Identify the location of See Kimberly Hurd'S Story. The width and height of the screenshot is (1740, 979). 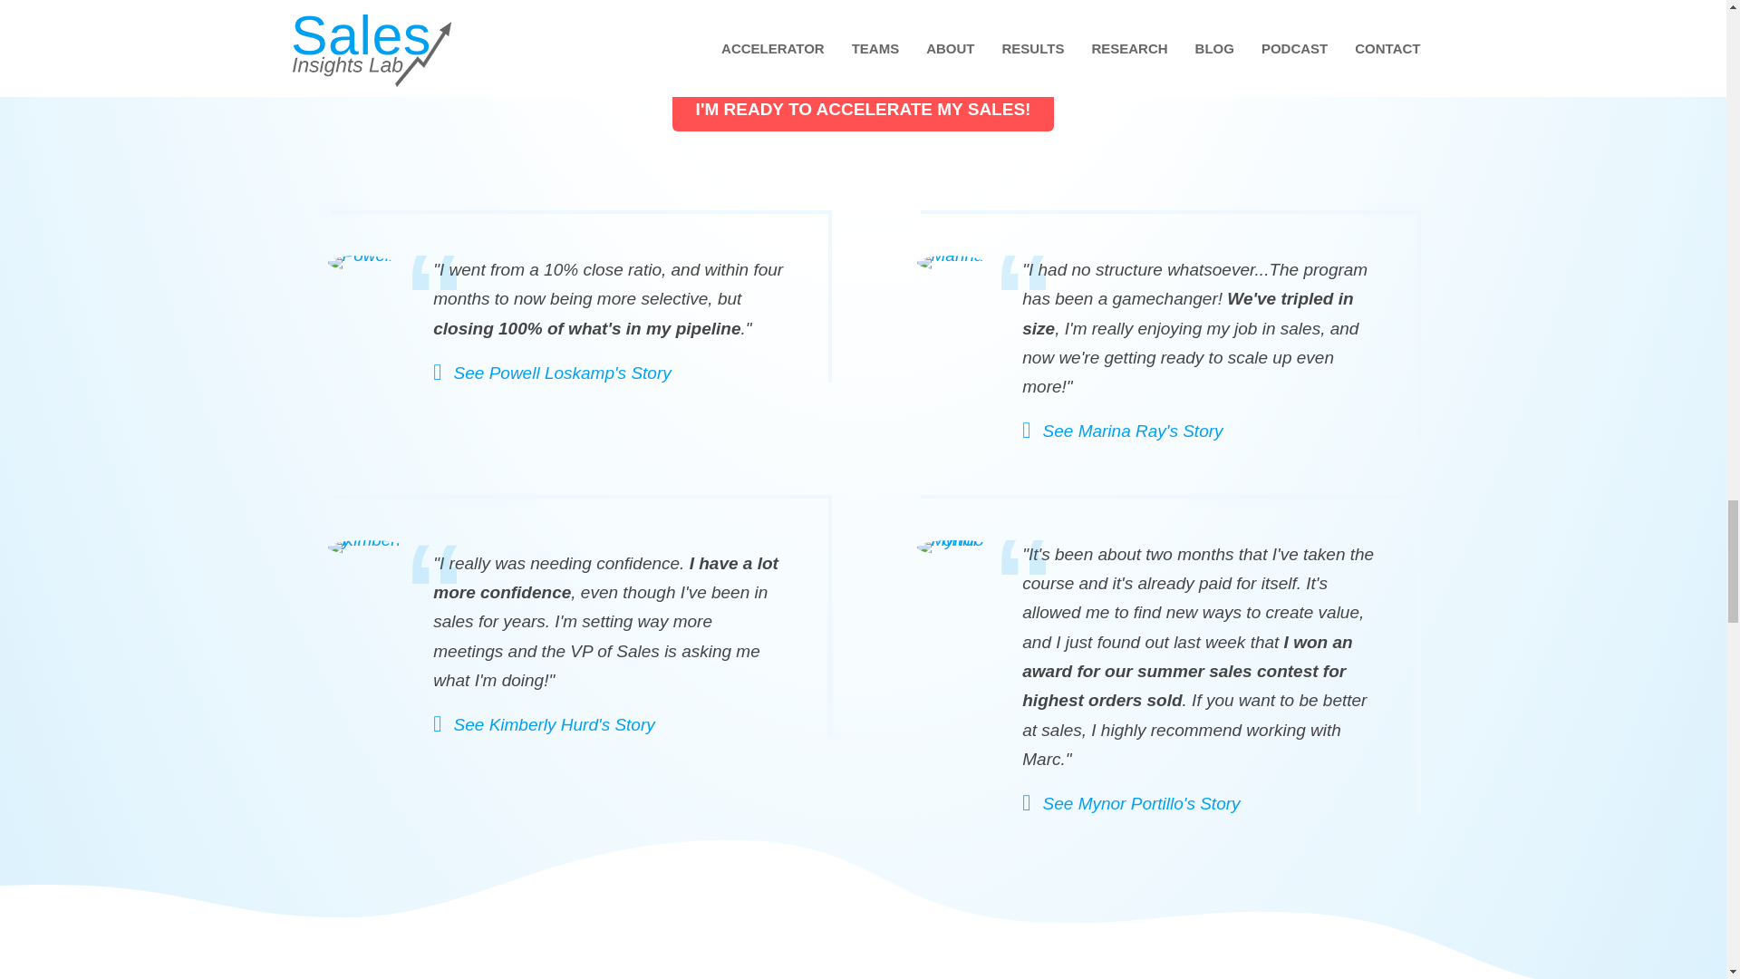
(544, 725).